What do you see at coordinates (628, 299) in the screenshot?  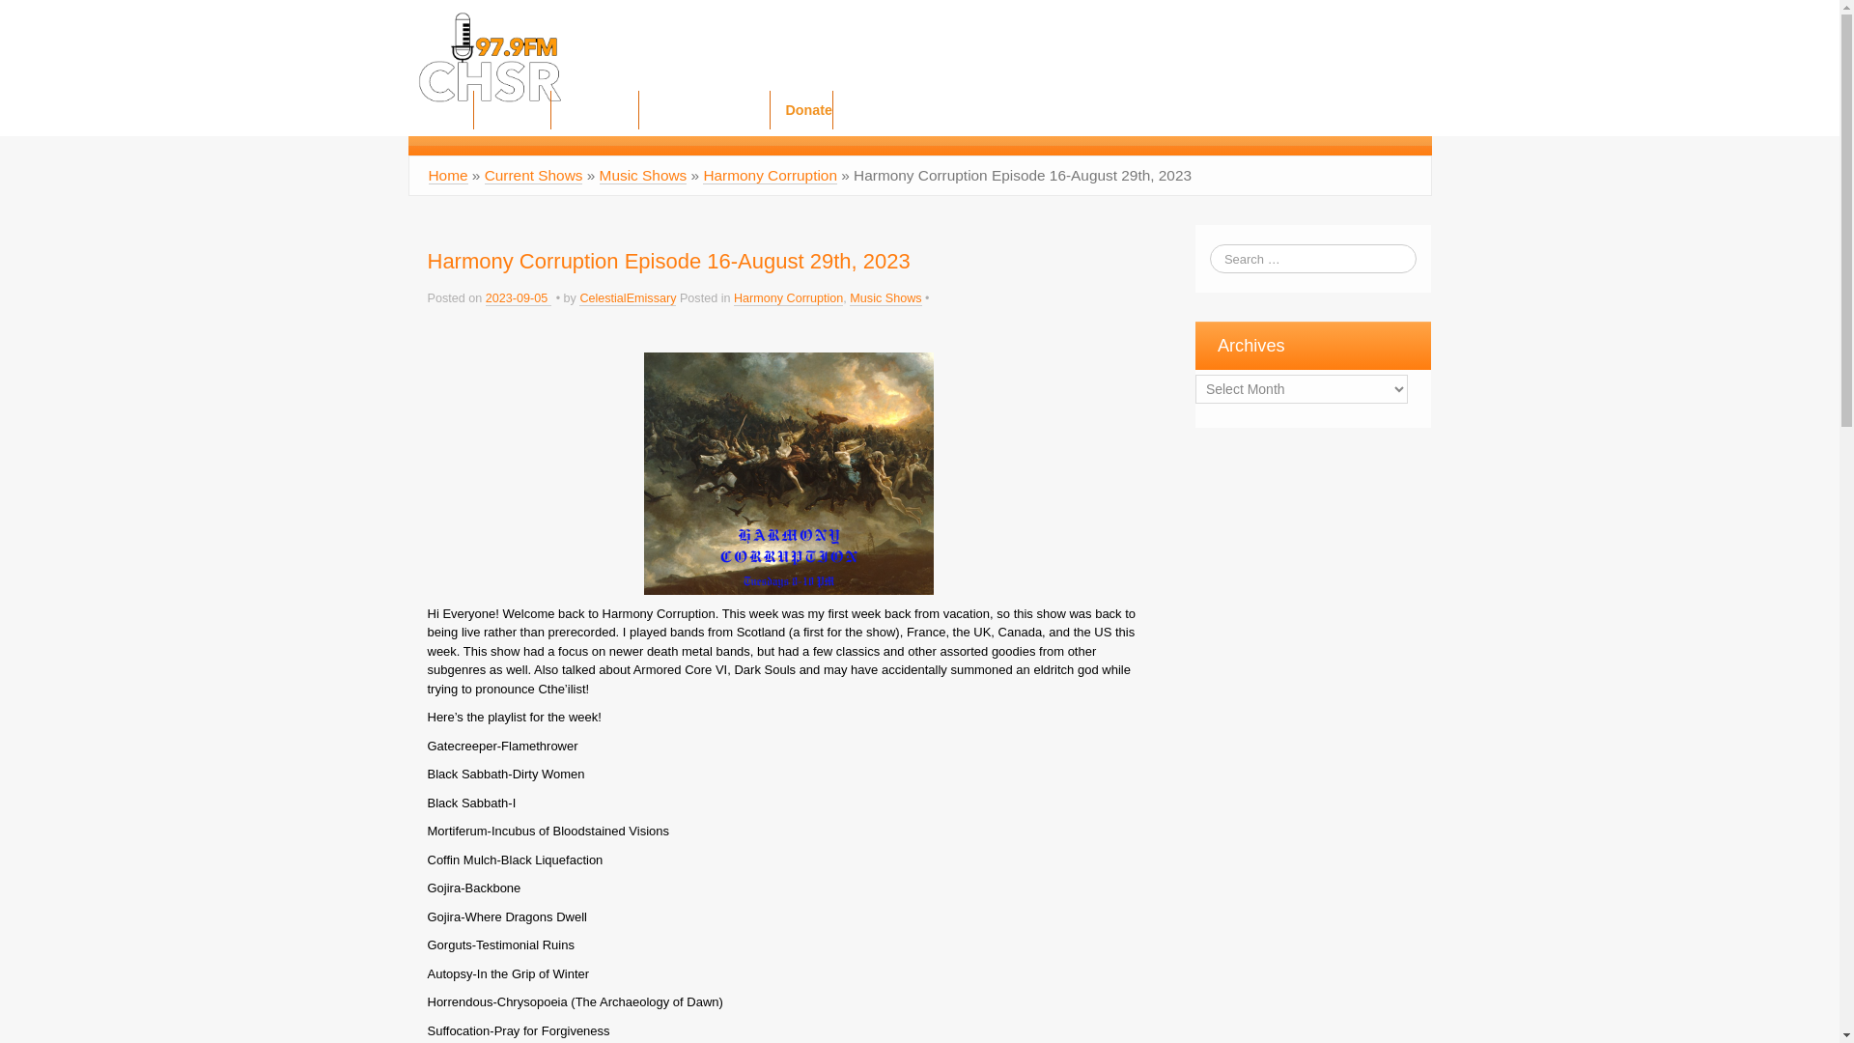 I see `View all posts by CelestialEmissary` at bounding box center [628, 299].